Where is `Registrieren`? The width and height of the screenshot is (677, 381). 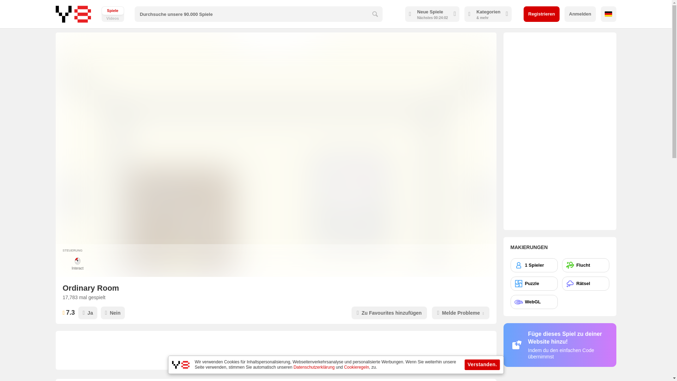
Registrieren is located at coordinates (542, 14).